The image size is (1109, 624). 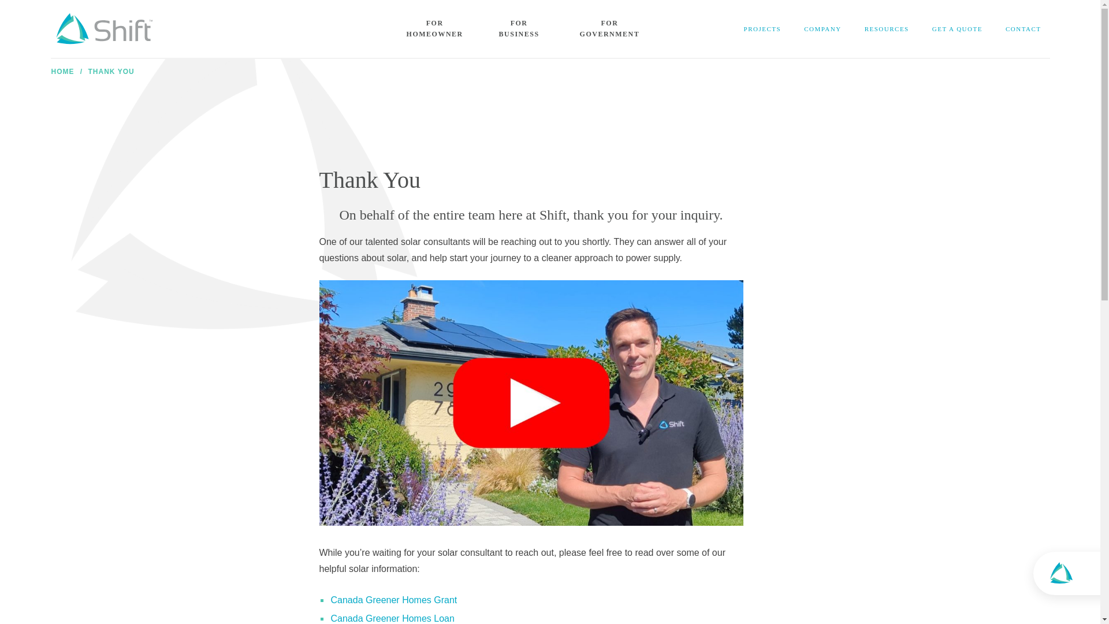 What do you see at coordinates (762, 29) in the screenshot?
I see `PROJECTS` at bounding box center [762, 29].